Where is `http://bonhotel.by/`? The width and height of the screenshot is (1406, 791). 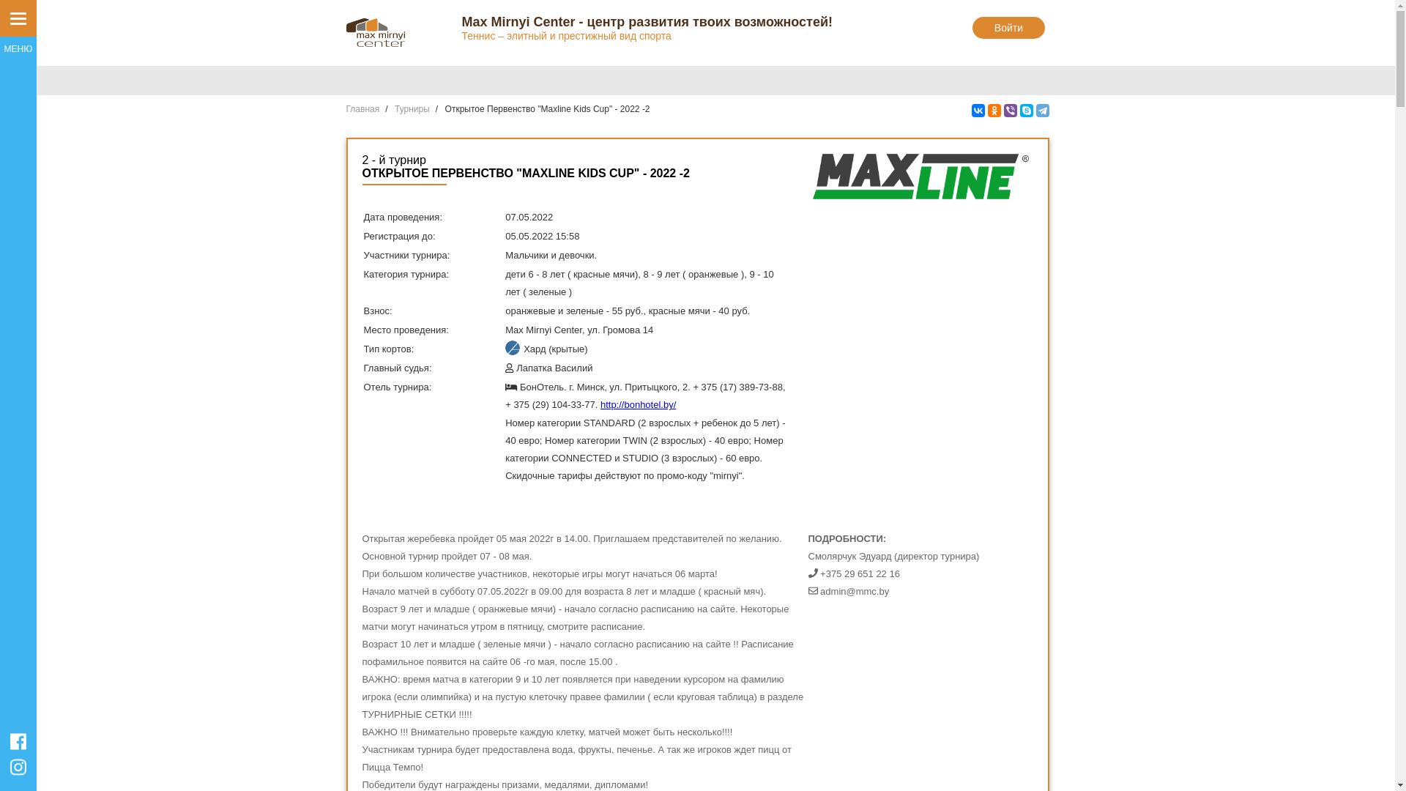 http://bonhotel.by/ is located at coordinates (639, 404).